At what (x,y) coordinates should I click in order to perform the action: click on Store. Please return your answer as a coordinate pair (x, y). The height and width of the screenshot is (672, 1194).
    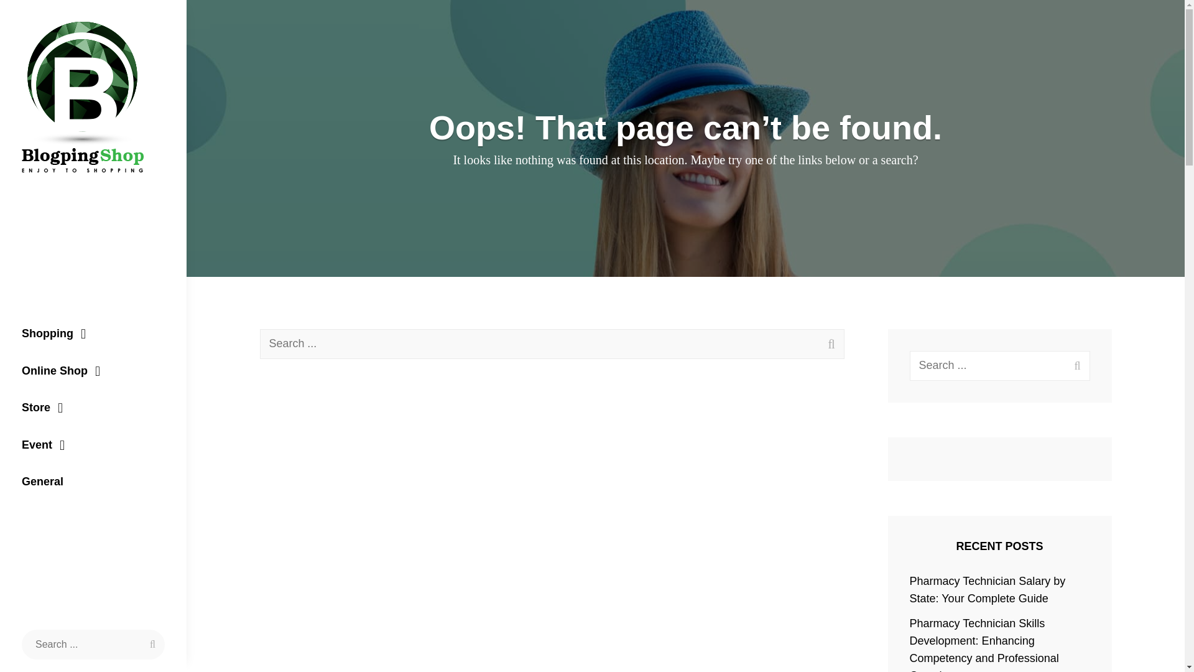
    Looking at the image, I should click on (93, 408).